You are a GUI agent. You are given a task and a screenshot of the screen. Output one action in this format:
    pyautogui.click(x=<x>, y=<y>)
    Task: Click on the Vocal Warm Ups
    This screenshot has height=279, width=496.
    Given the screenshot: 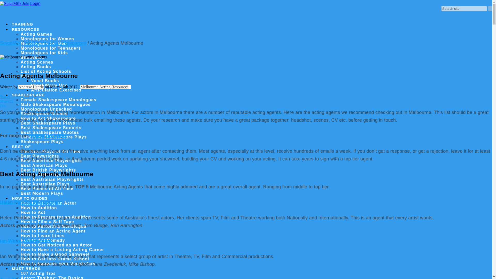 What is the action you would take?
    pyautogui.click(x=53, y=85)
    